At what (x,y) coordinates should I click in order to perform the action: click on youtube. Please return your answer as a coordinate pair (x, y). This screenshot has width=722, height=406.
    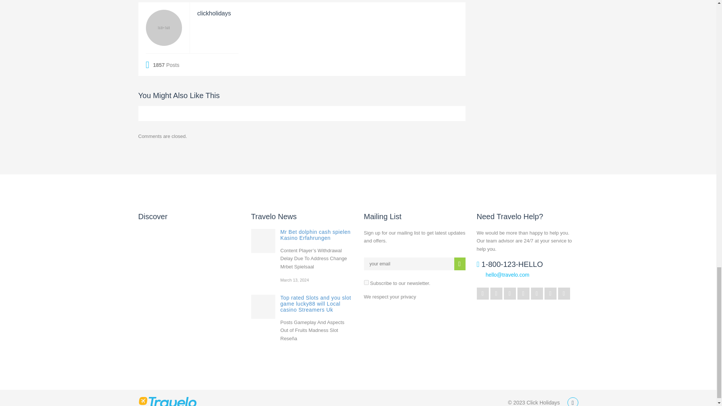
    Looking at the image, I should click on (537, 293).